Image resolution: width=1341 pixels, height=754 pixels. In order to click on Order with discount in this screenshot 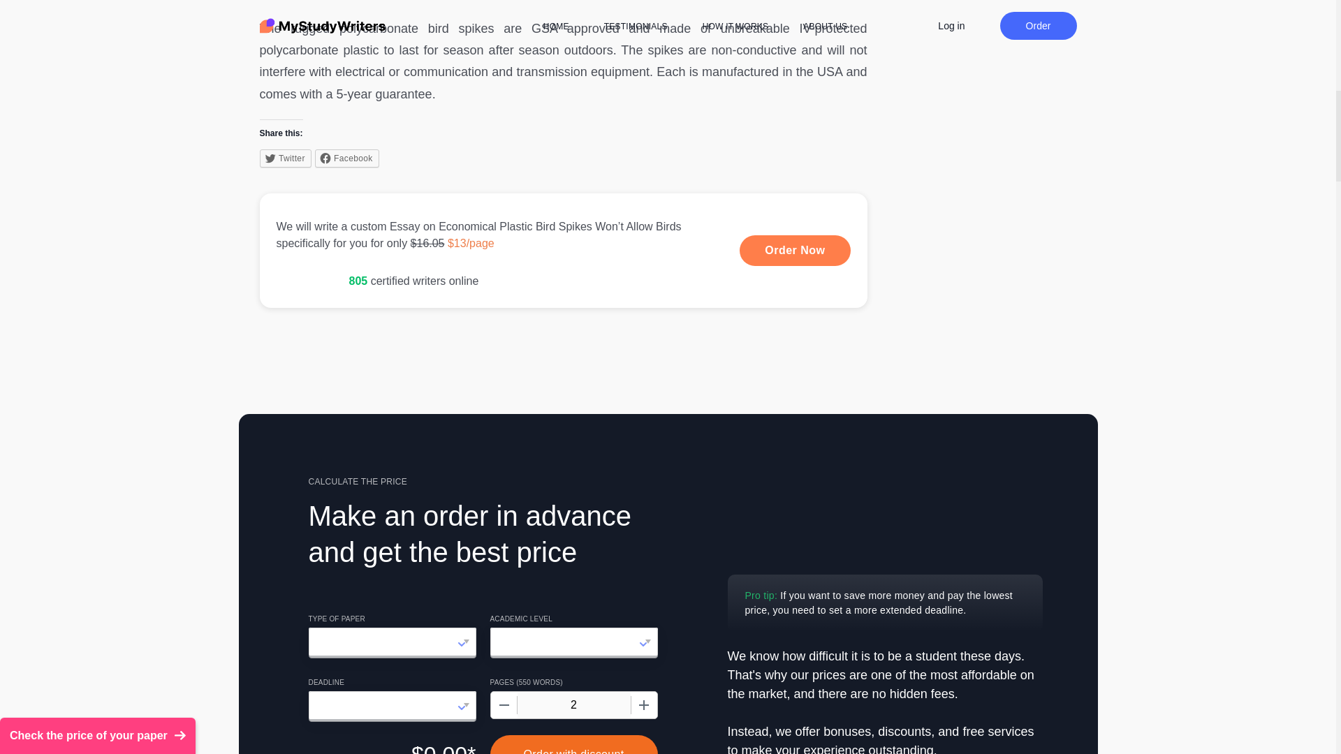, I will do `click(574, 744)`.